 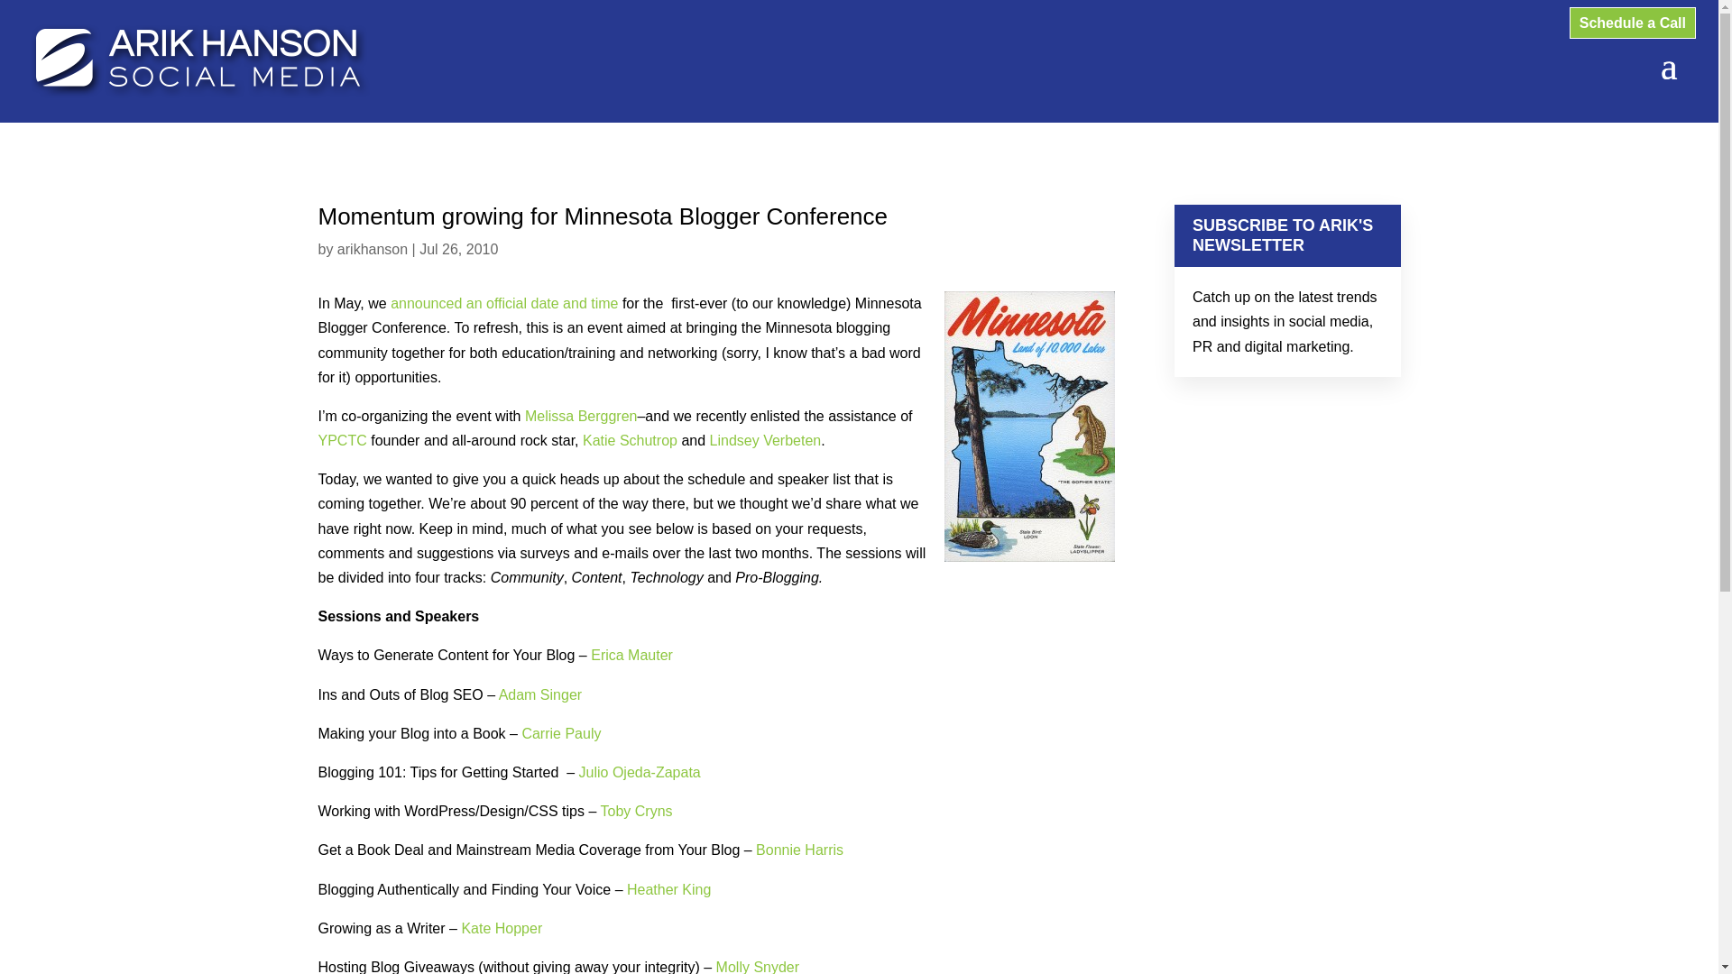 What do you see at coordinates (372, 249) in the screenshot?
I see `Posts by arikhanson` at bounding box center [372, 249].